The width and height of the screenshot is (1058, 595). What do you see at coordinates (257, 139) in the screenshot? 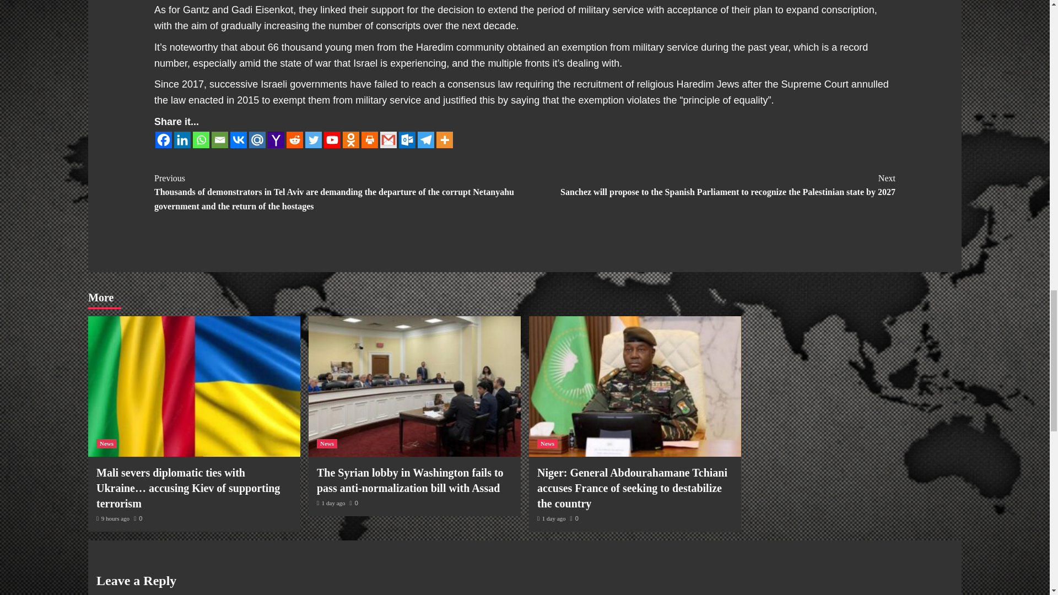
I see `Mail.Ru` at bounding box center [257, 139].